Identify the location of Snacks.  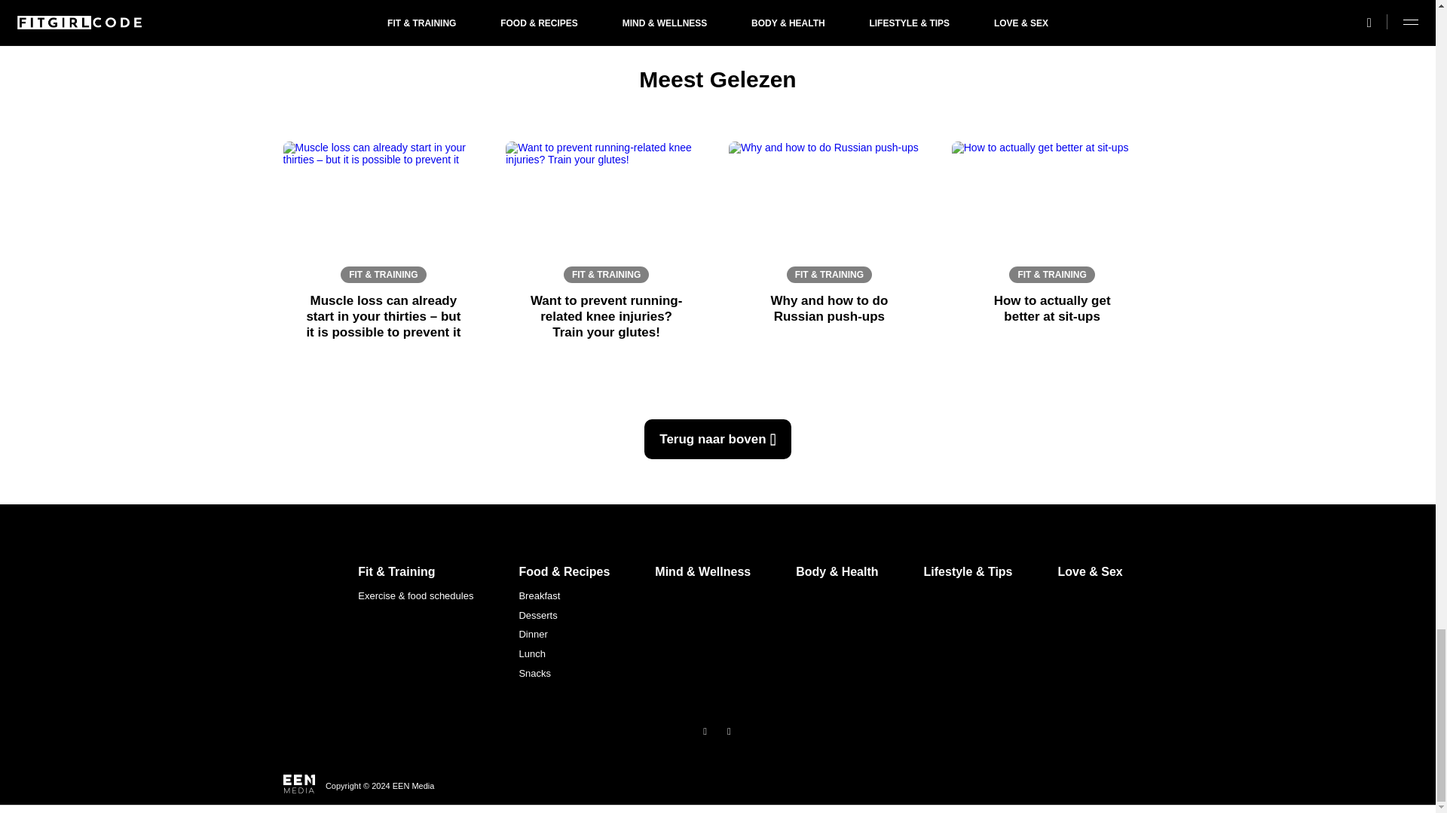
(564, 674).